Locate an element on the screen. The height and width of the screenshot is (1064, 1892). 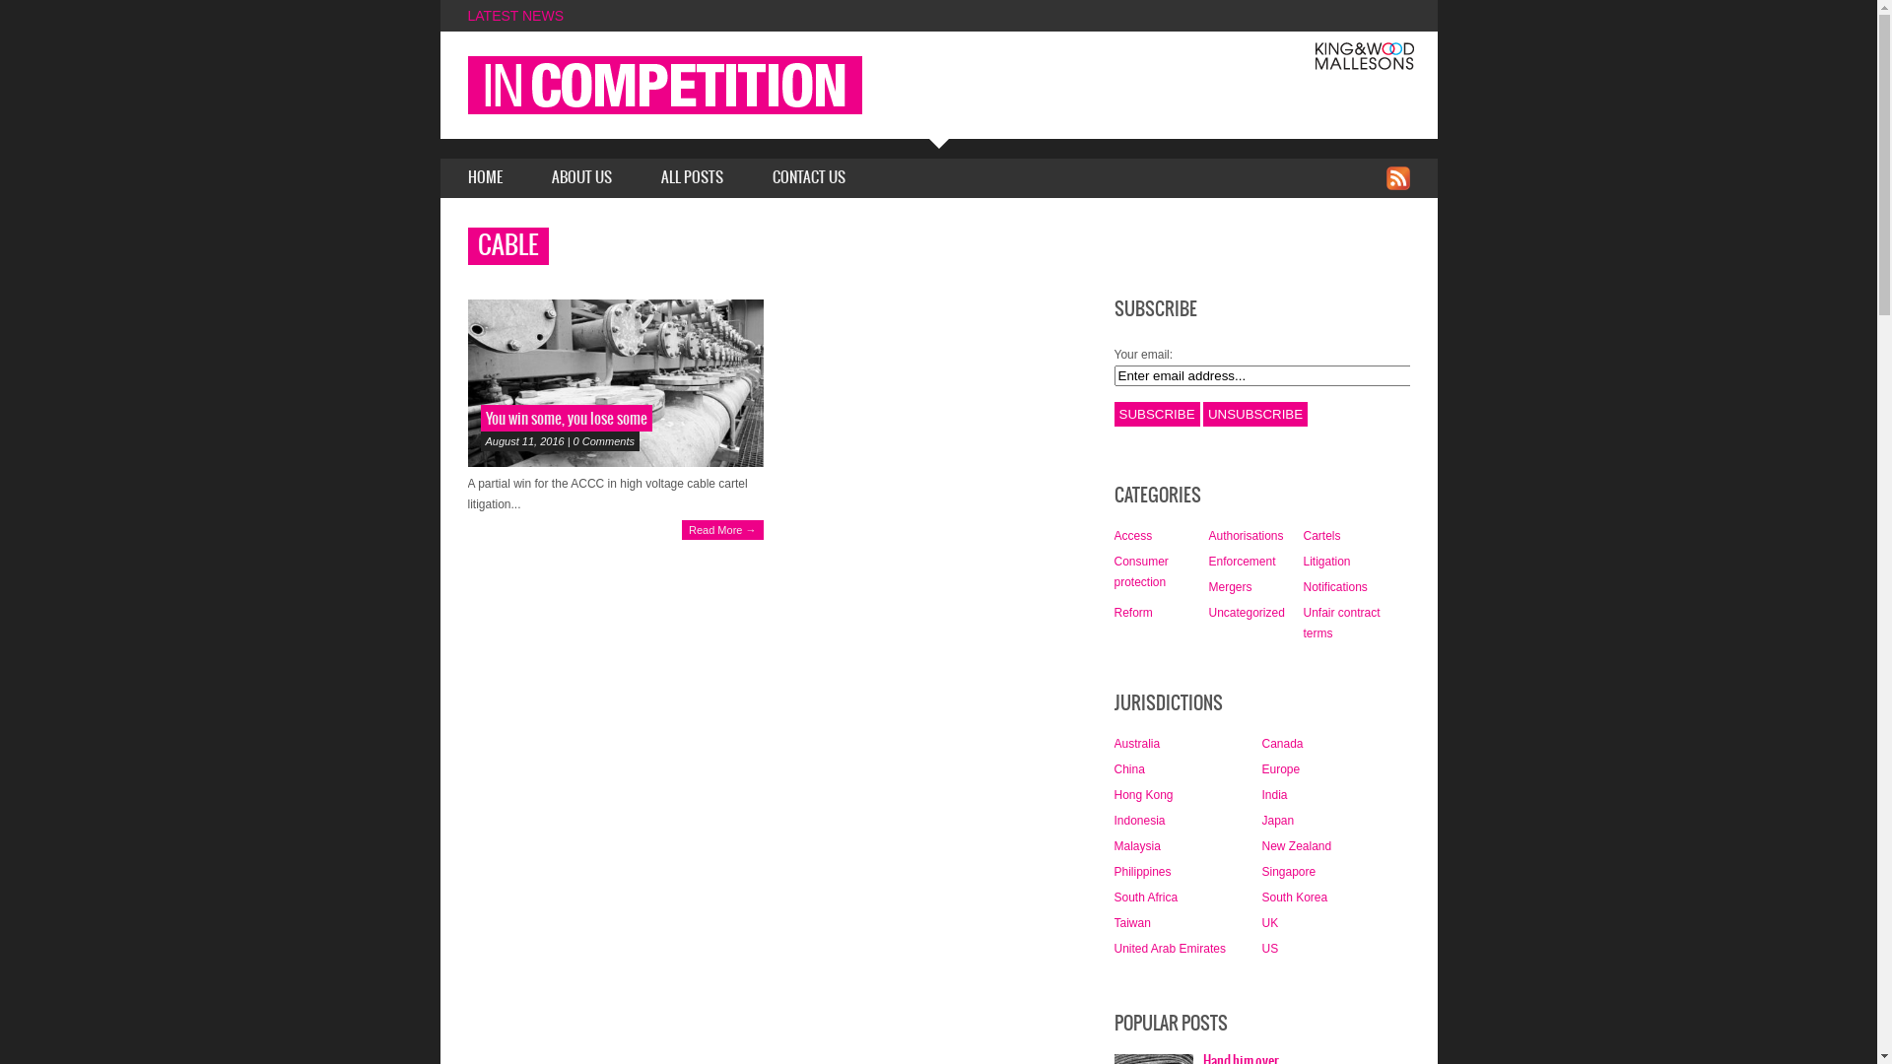
New Zealand is located at coordinates (1297, 846).